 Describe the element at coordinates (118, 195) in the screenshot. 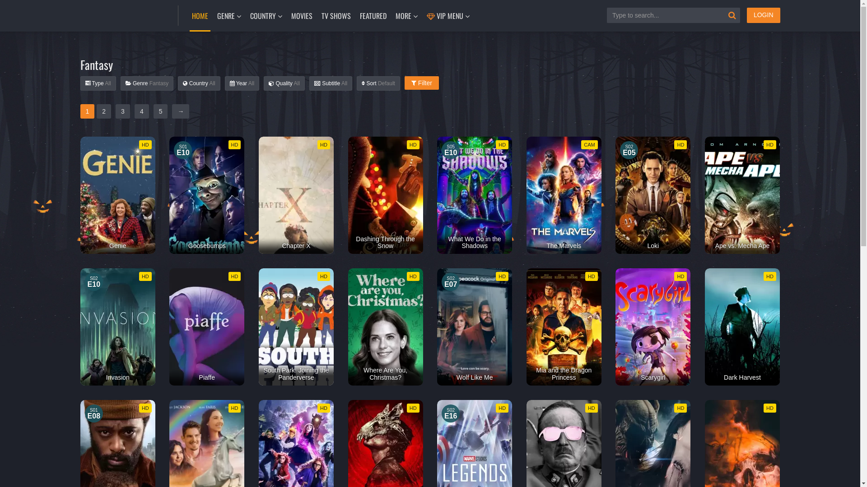

I see `Genie
HD` at that location.